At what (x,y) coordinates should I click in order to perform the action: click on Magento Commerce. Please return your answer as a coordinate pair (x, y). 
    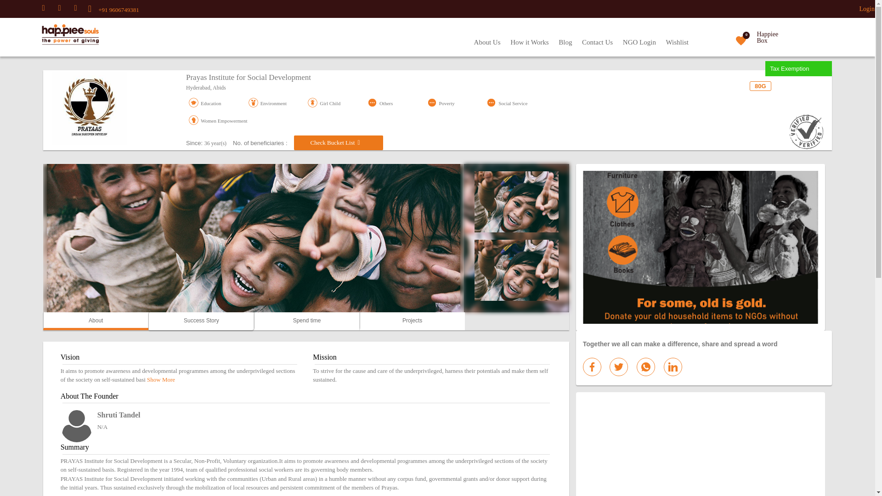
    Looking at the image, I should click on (53, 35).